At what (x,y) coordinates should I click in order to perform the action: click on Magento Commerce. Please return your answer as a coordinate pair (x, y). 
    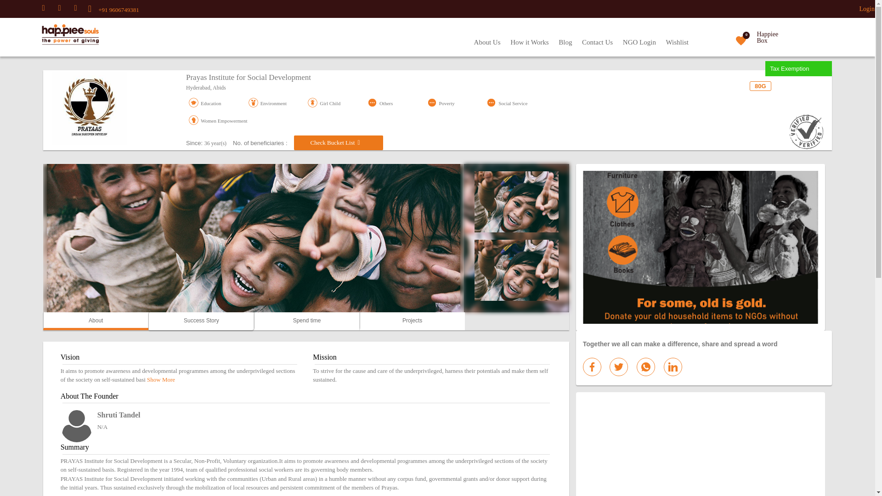
    Looking at the image, I should click on (53, 35).